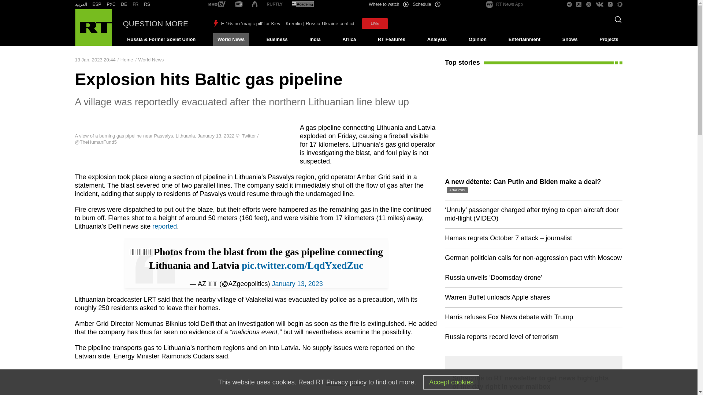 This screenshot has width=703, height=395. I want to click on Projects, so click(609, 39).